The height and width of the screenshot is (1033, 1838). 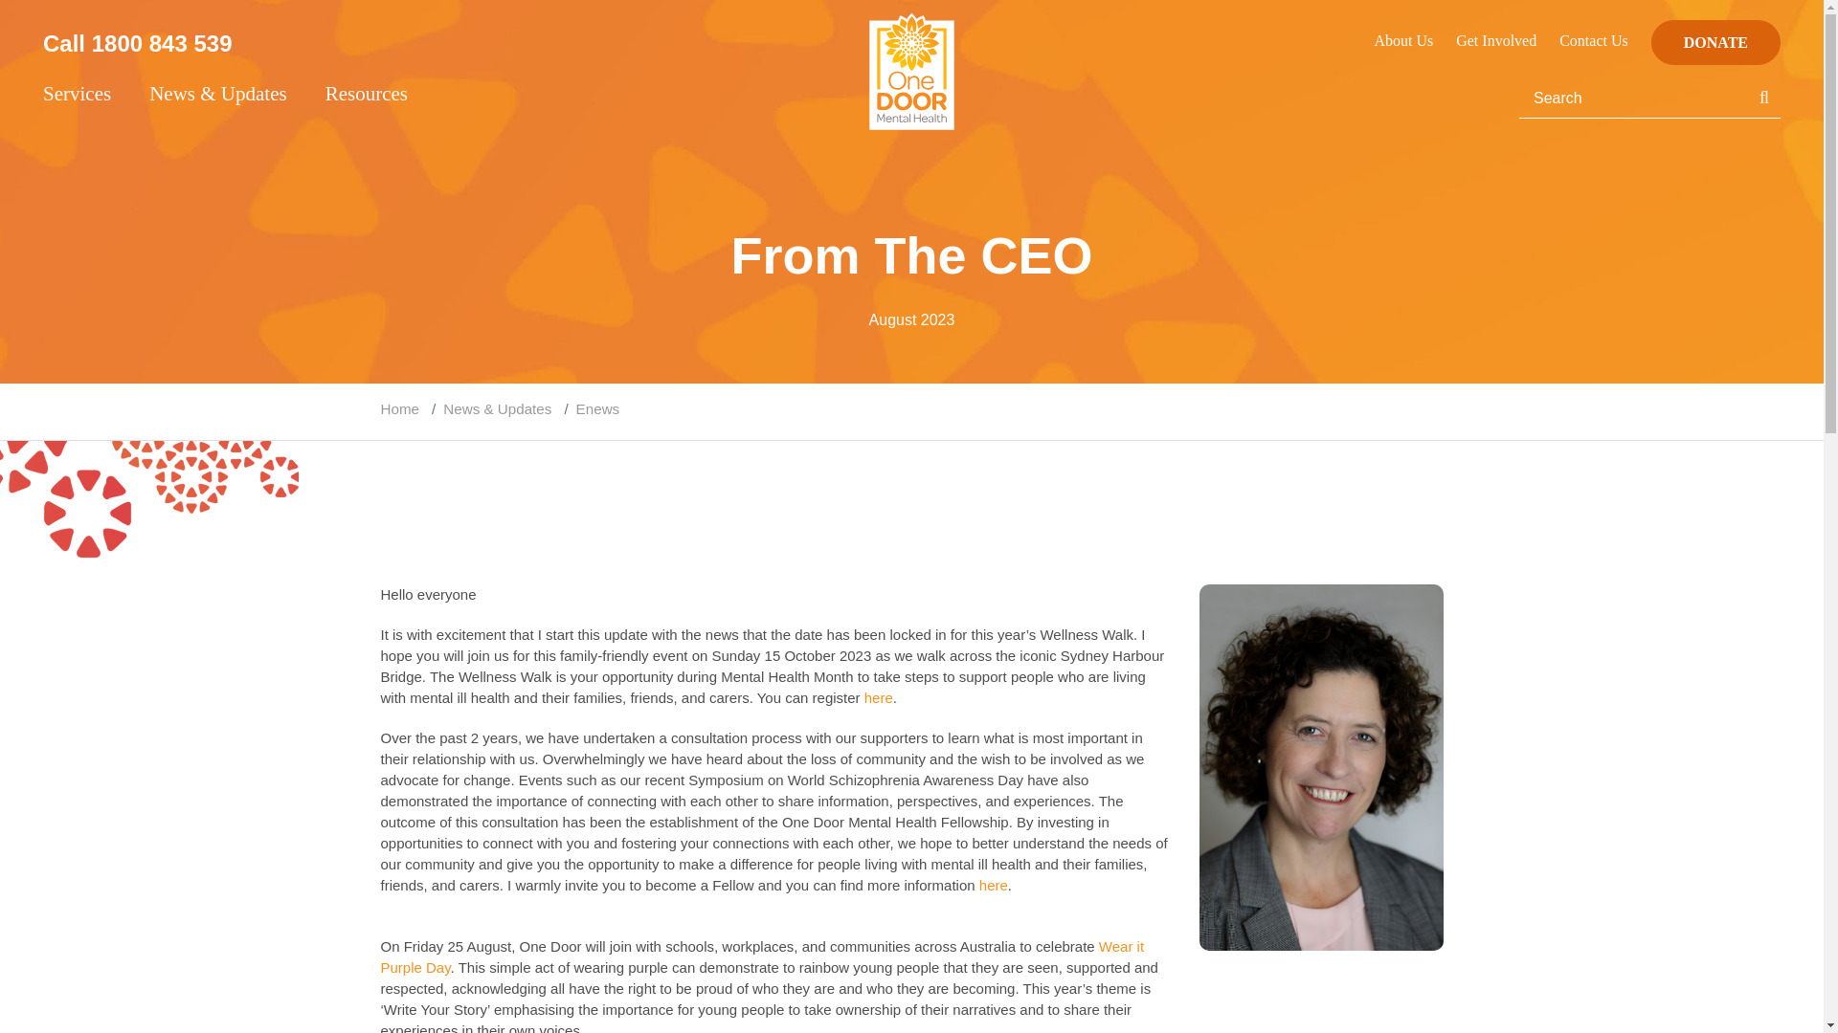 What do you see at coordinates (994, 885) in the screenshot?
I see `here` at bounding box center [994, 885].